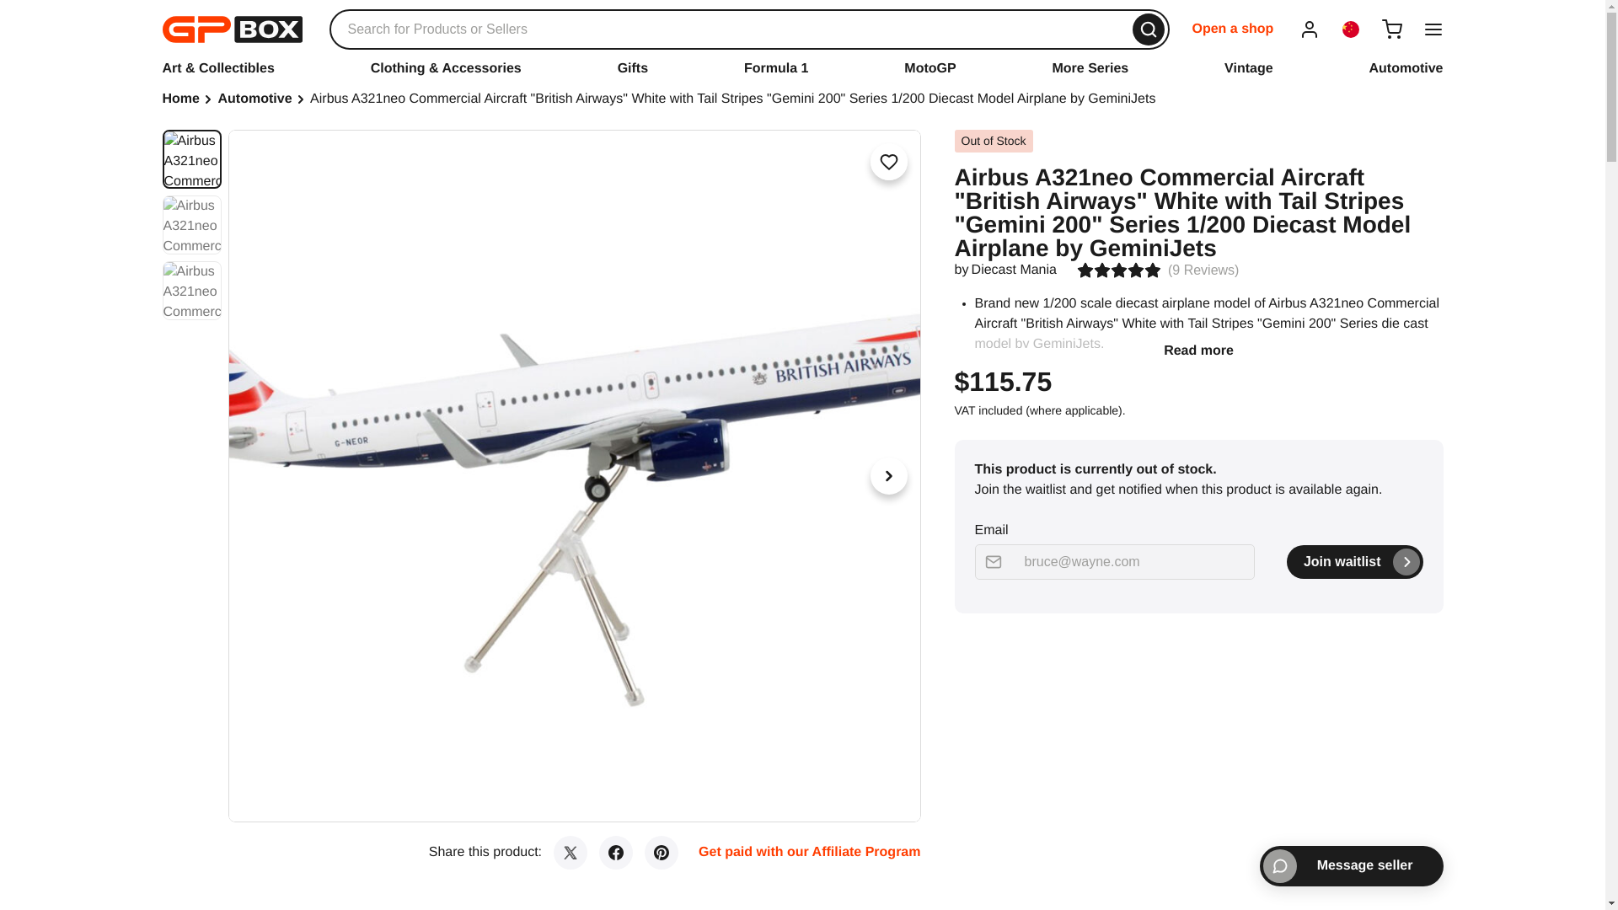 The image size is (1618, 910). What do you see at coordinates (930, 68) in the screenshot?
I see `MotoGP` at bounding box center [930, 68].